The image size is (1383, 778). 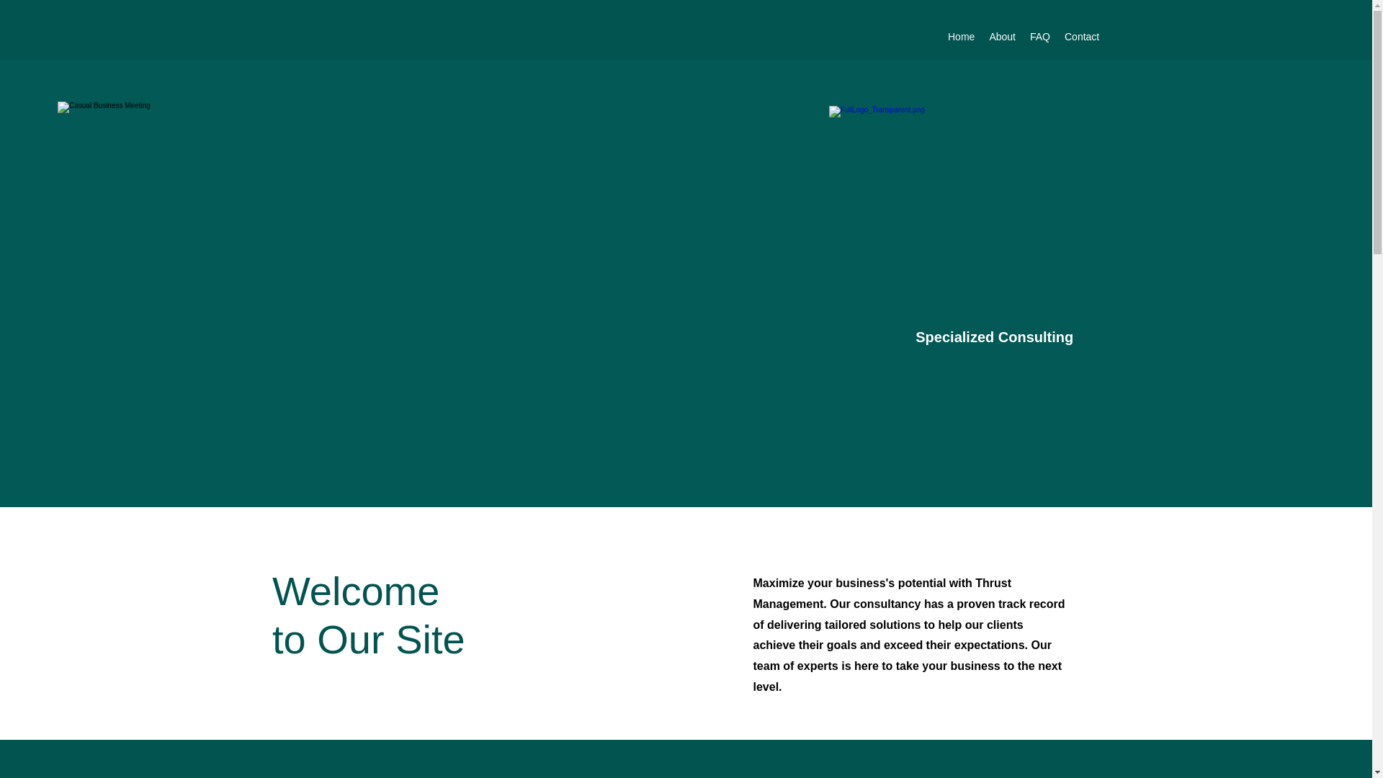 What do you see at coordinates (961, 36) in the screenshot?
I see `Home` at bounding box center [961, 36].